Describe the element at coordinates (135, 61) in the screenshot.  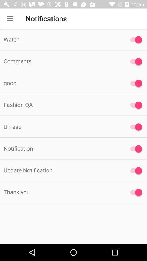
I see `toggle comments on/off` at that location.